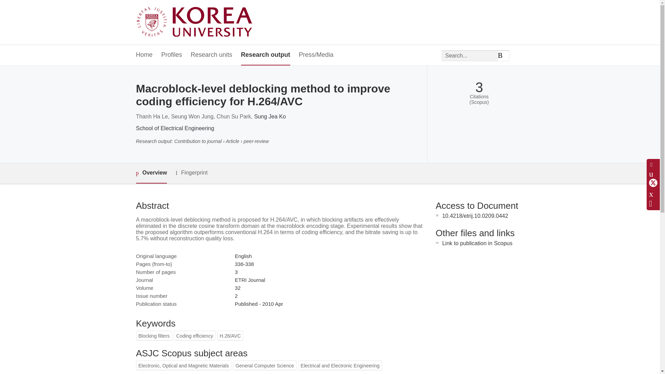 The width and height of the screenshot is (665, 374). What do you see at coordinates (265, 55) in the screenshot?
I see `Research output` at bounding box center [265, 55].